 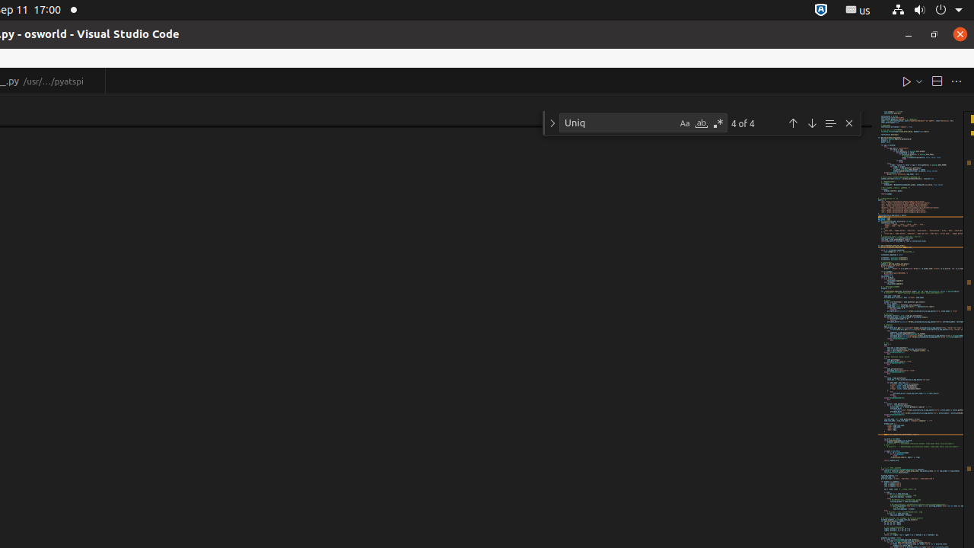 What do you see at coordinates (718, 123) in the screenshot?
I see `Use Regular Expression (Alt+R)` at bounding box center [718, 123].